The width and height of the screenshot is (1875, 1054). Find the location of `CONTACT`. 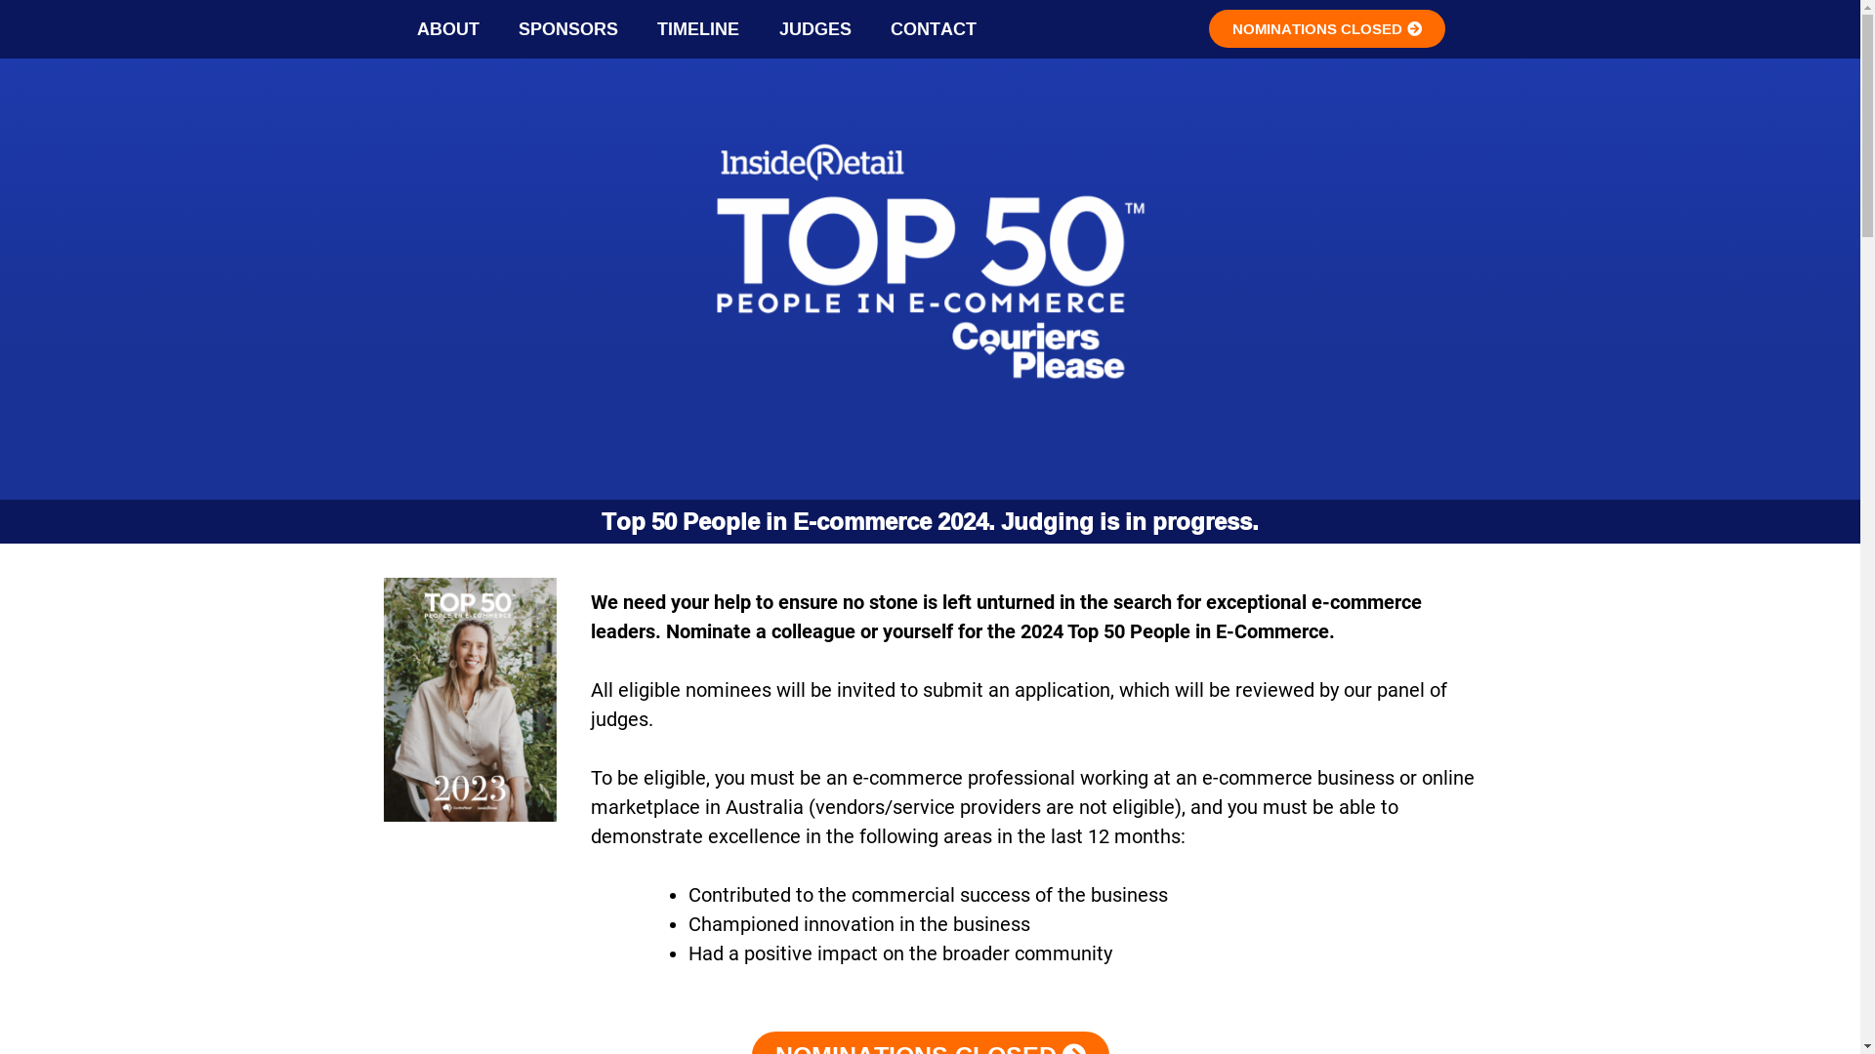

CONTACT is located at coordinates (934, 29).